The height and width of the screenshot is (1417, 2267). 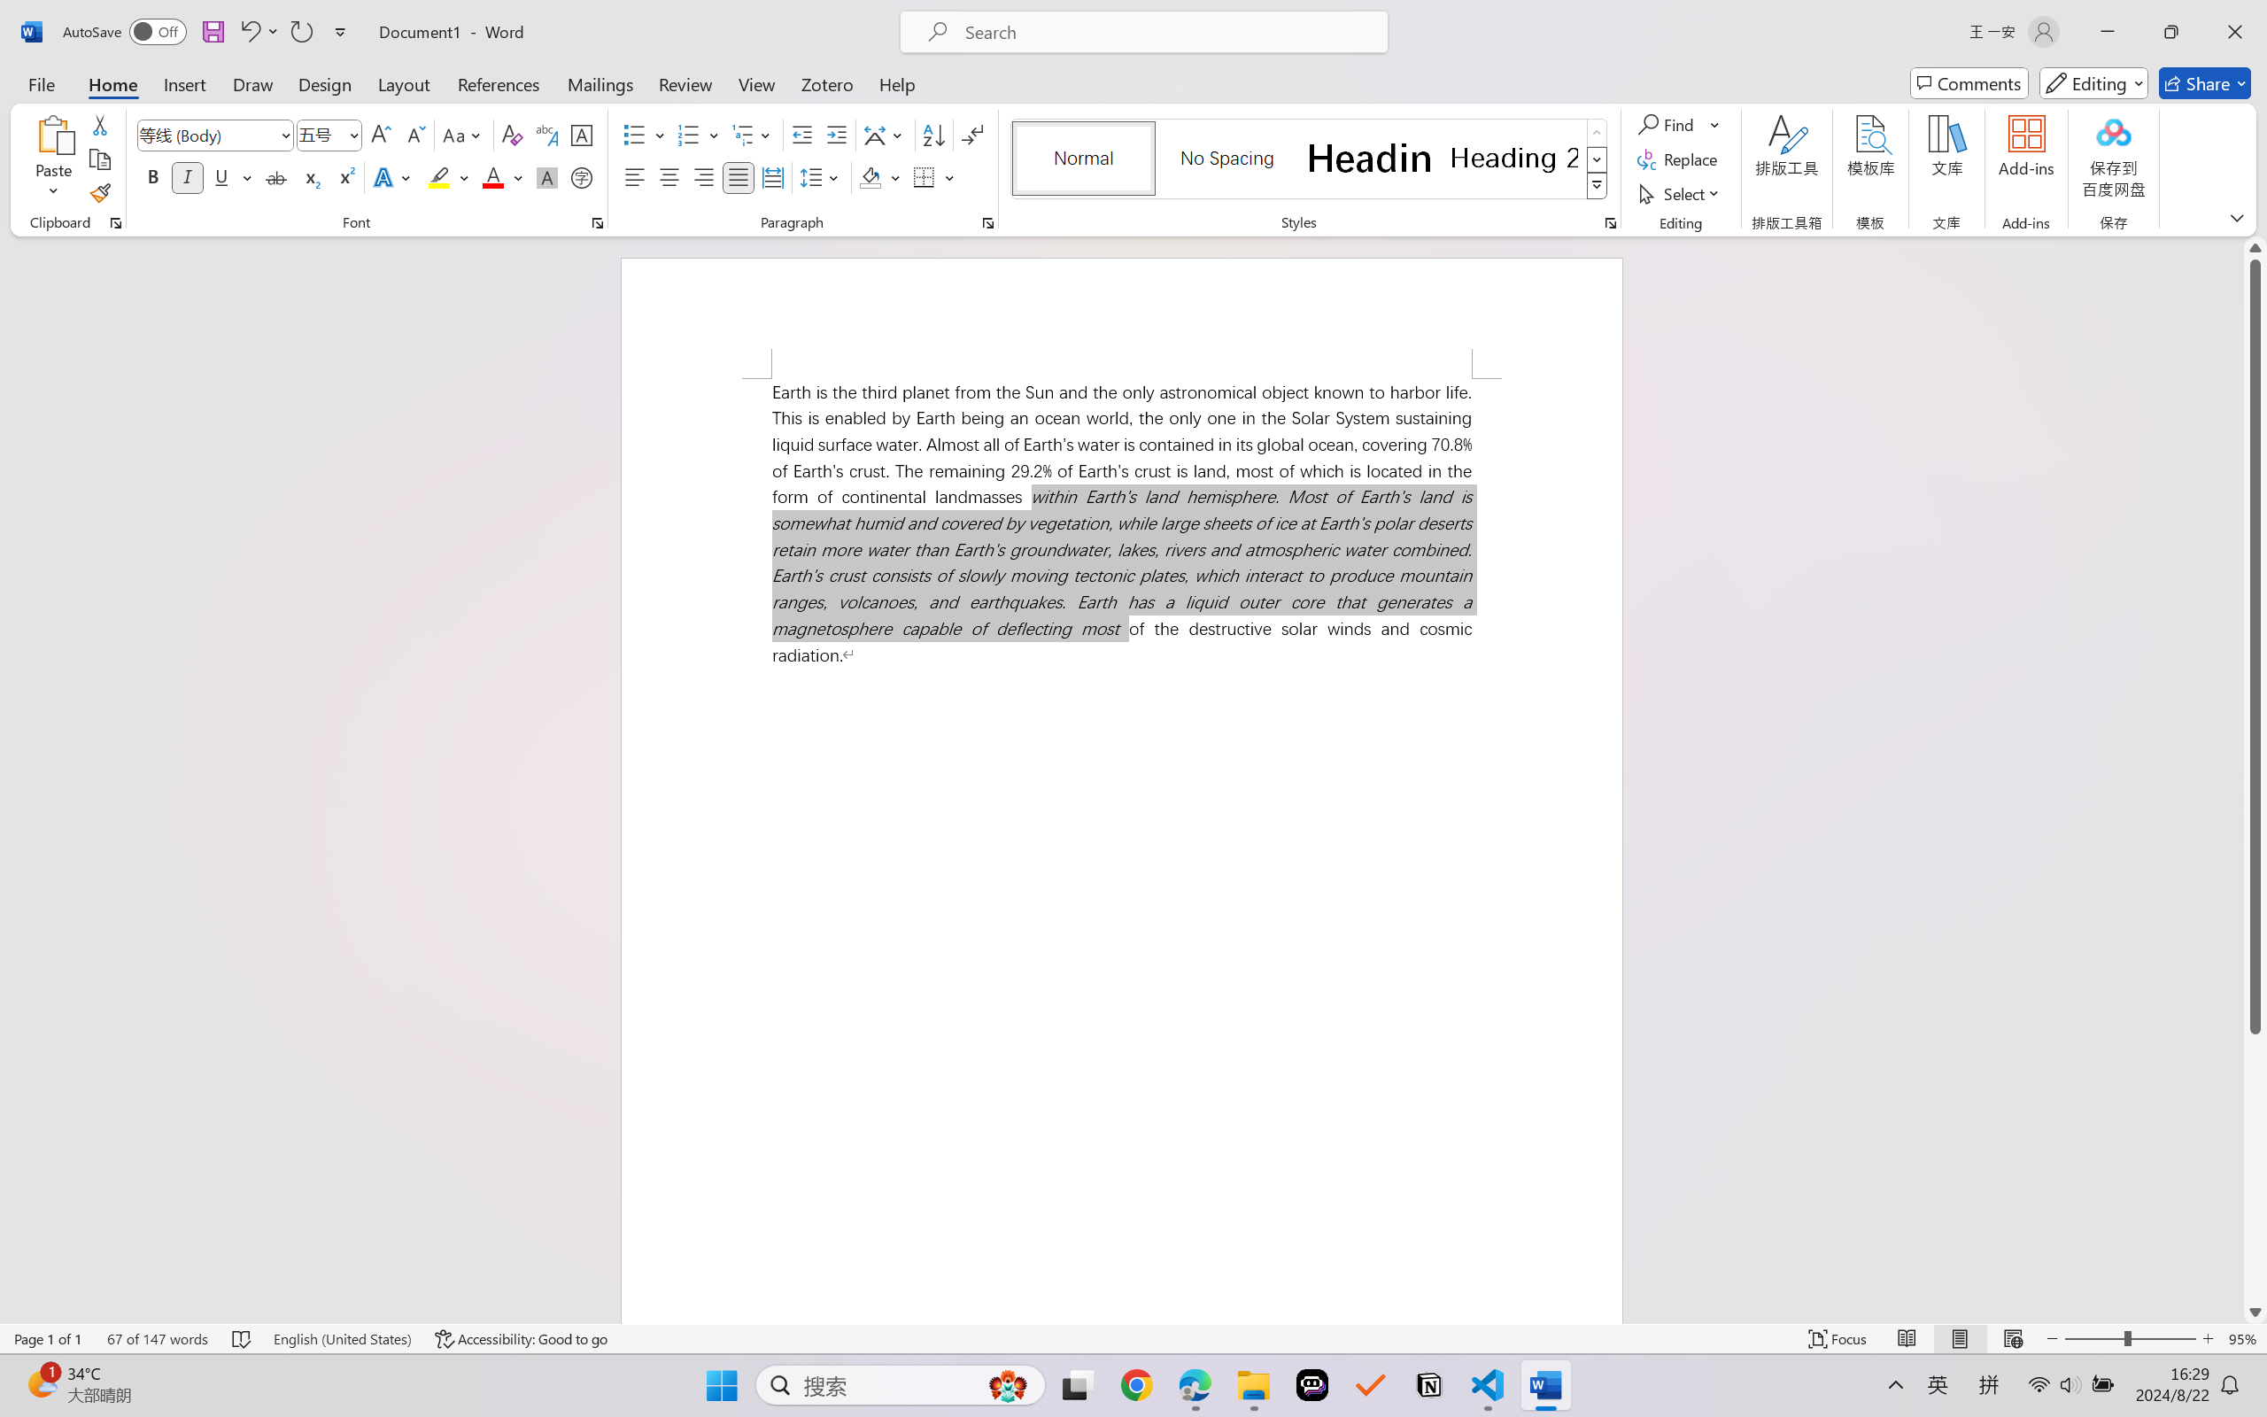 I want to click on Asian Layout, so click(x=886, y=135).